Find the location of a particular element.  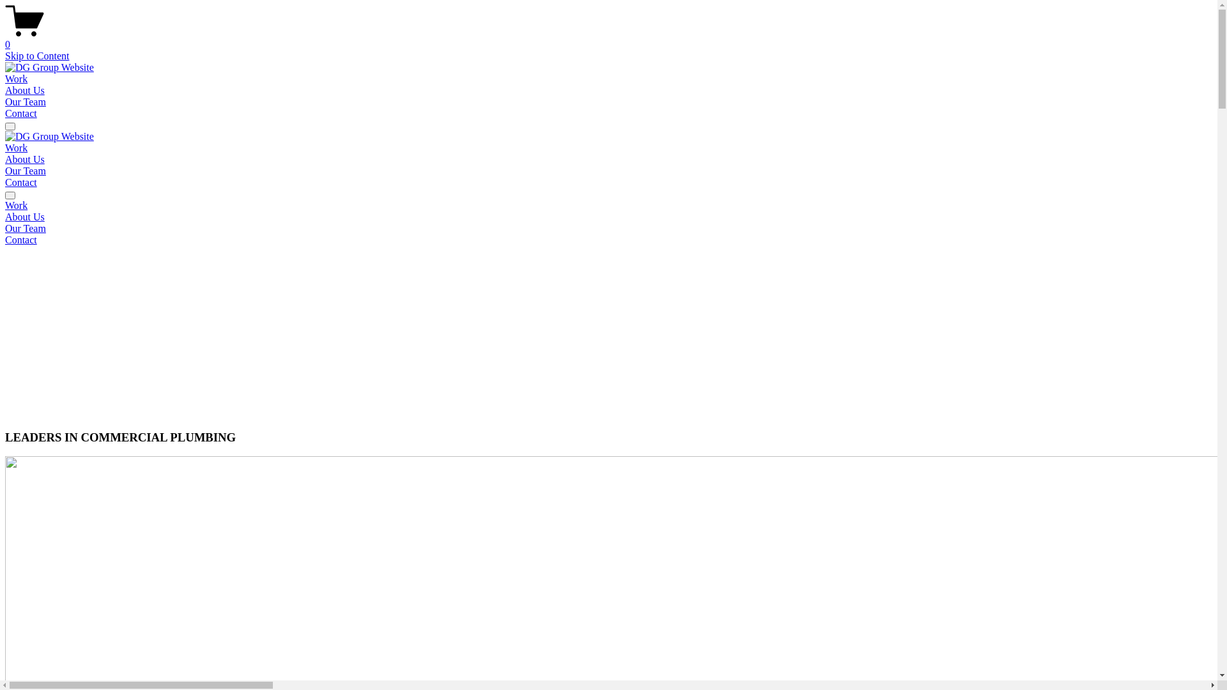

About Us is located at coordinates (25, 160).